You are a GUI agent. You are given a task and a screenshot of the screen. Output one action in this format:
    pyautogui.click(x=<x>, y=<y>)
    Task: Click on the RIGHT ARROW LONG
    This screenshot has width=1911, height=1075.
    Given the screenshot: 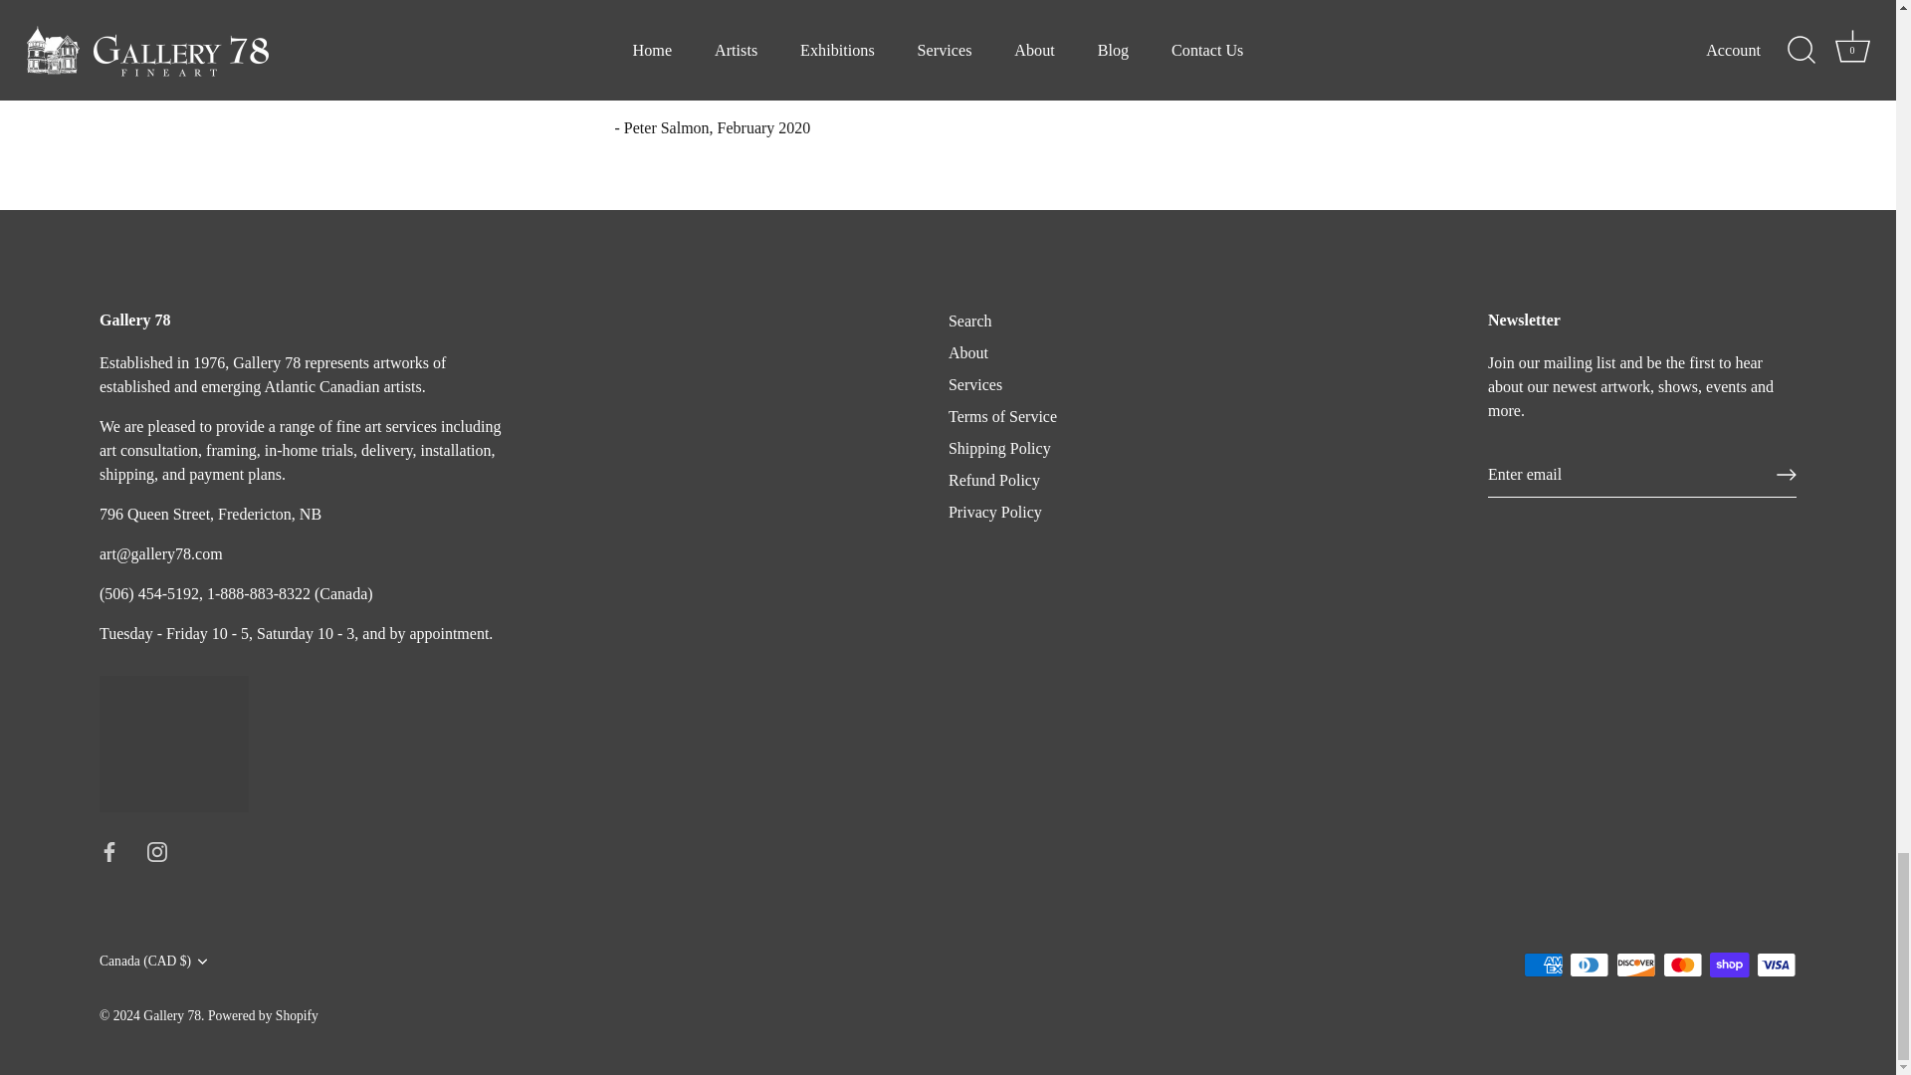 What is the action you would take?
    pyautogui.click(x=1786, y=474)
    